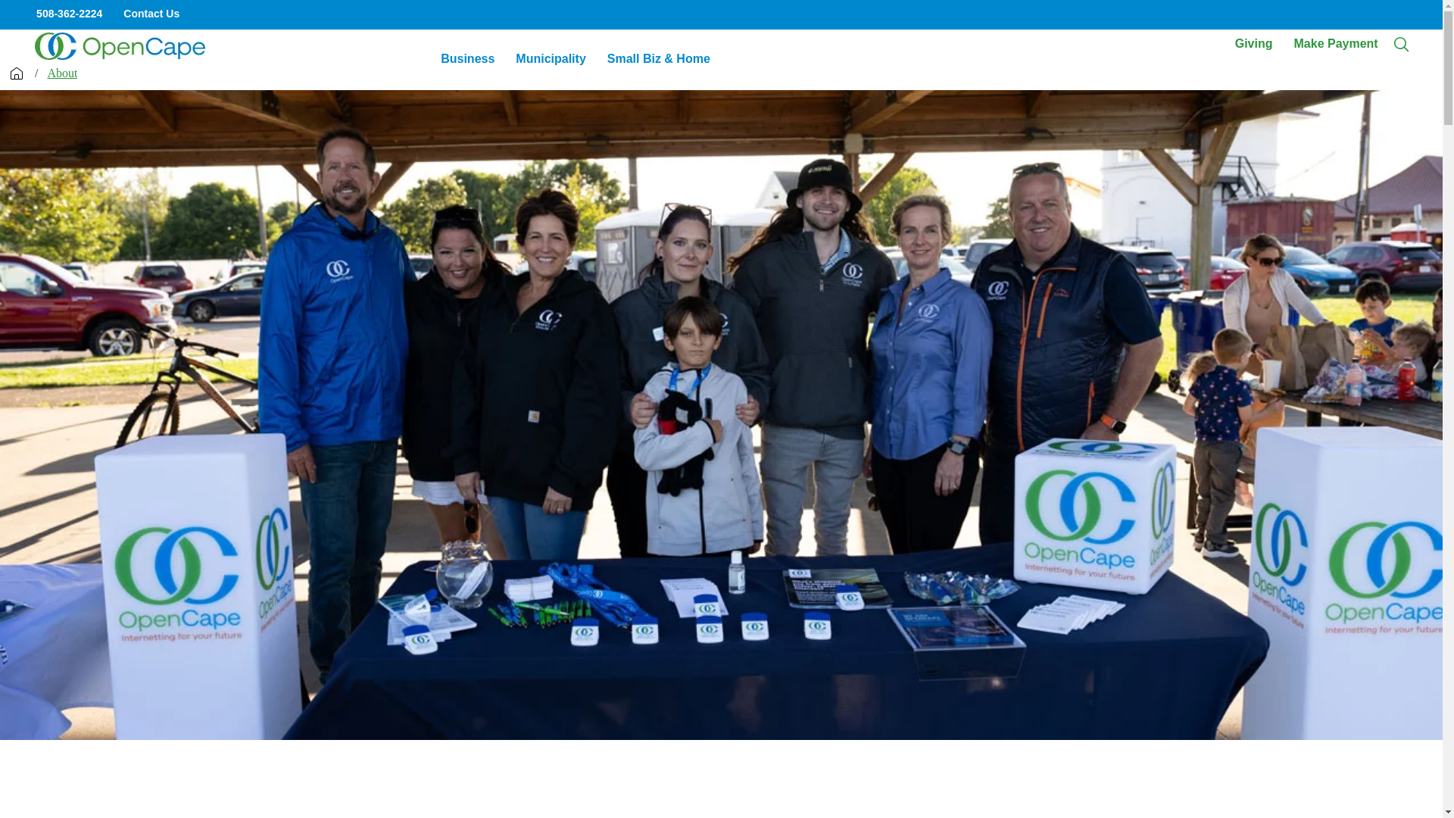  What do you see at coordinates (1234, 43) in the screenshot?
I see `Contact Us` at bounding box center [1234, 43].